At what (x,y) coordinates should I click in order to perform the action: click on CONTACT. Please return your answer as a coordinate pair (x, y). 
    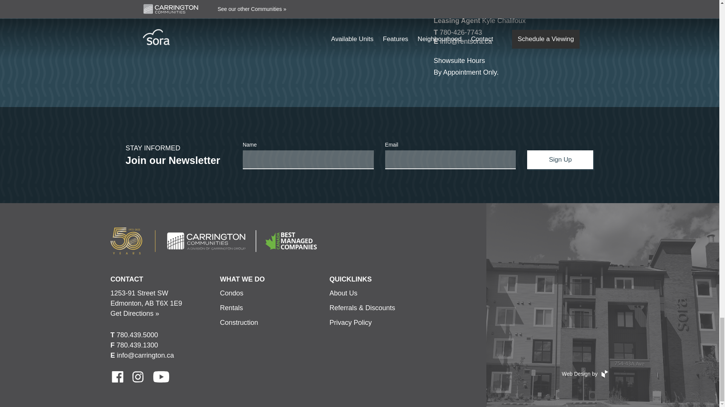
    Looking at the image, I should click on (126, 279).